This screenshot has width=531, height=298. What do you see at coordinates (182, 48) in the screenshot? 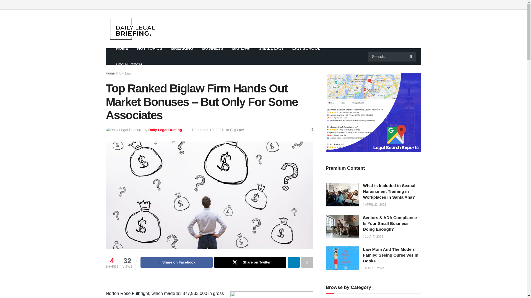
I see `BREAKING` at bounding box center [182, 48].